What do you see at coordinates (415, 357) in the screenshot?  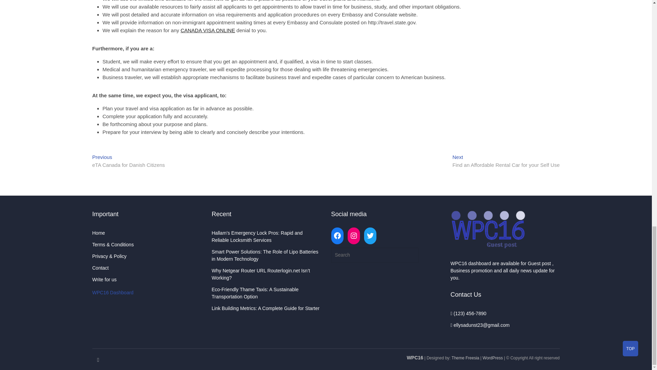 I see `WPC16` at bounding box center [415, 357].